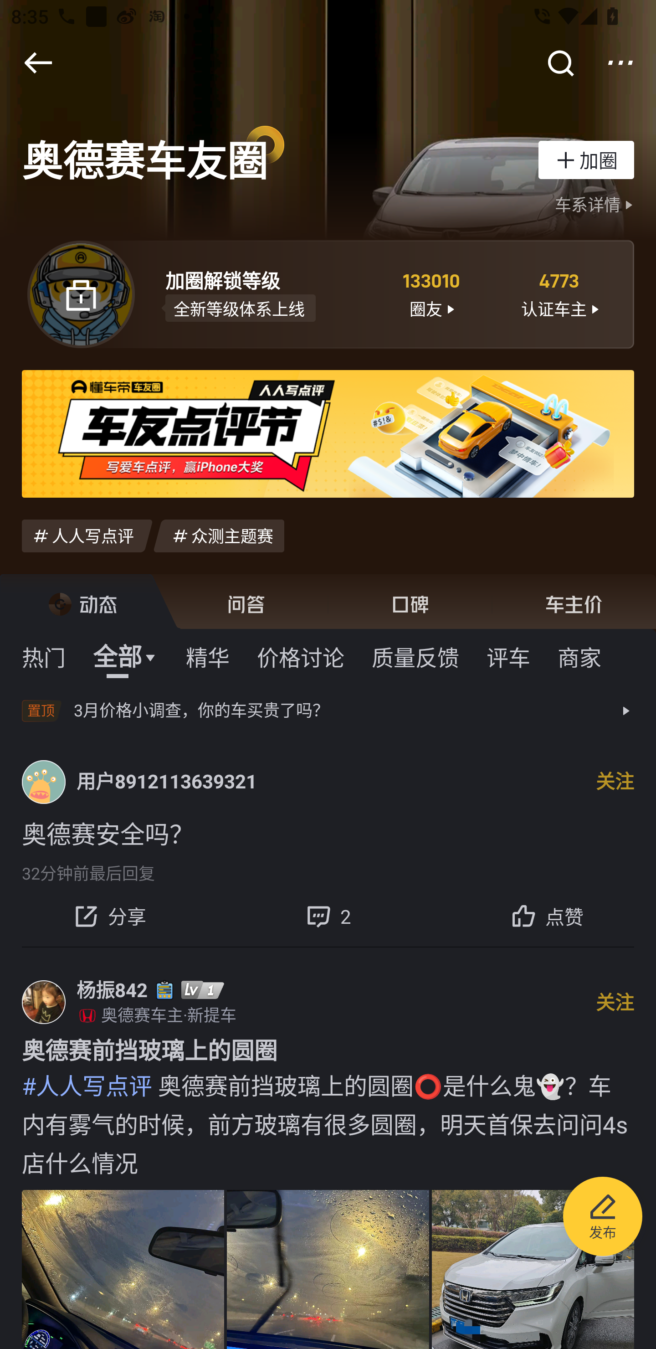  What do you see at coordinates (508, 656) in the screenshot?
I see `评车` at bounding box center [508, 656].